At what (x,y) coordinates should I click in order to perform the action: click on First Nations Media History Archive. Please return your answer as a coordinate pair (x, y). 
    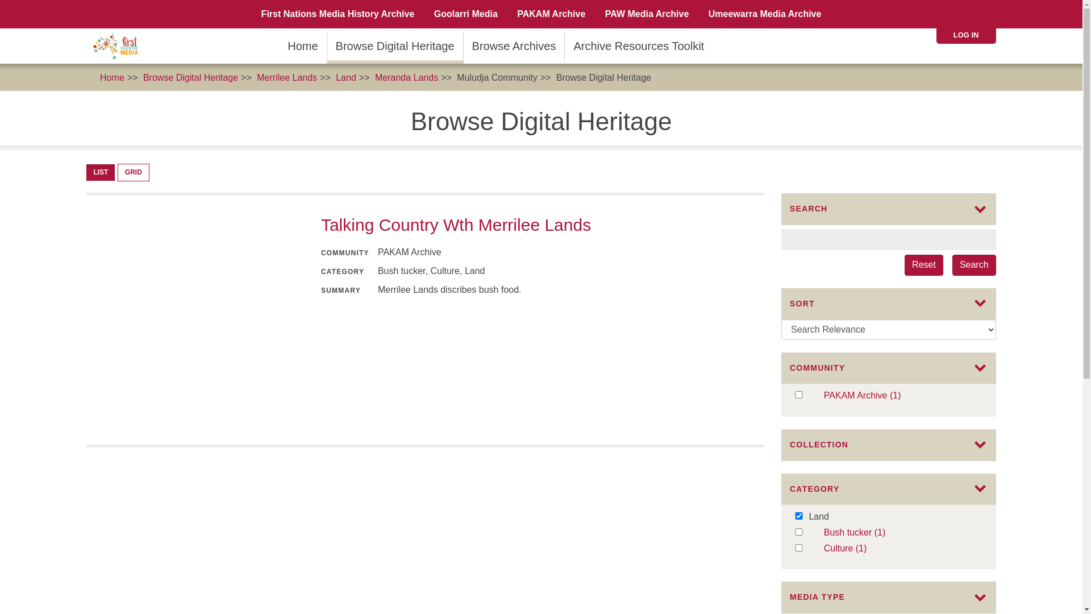
    Looking at the image, I should click on (338, 14).